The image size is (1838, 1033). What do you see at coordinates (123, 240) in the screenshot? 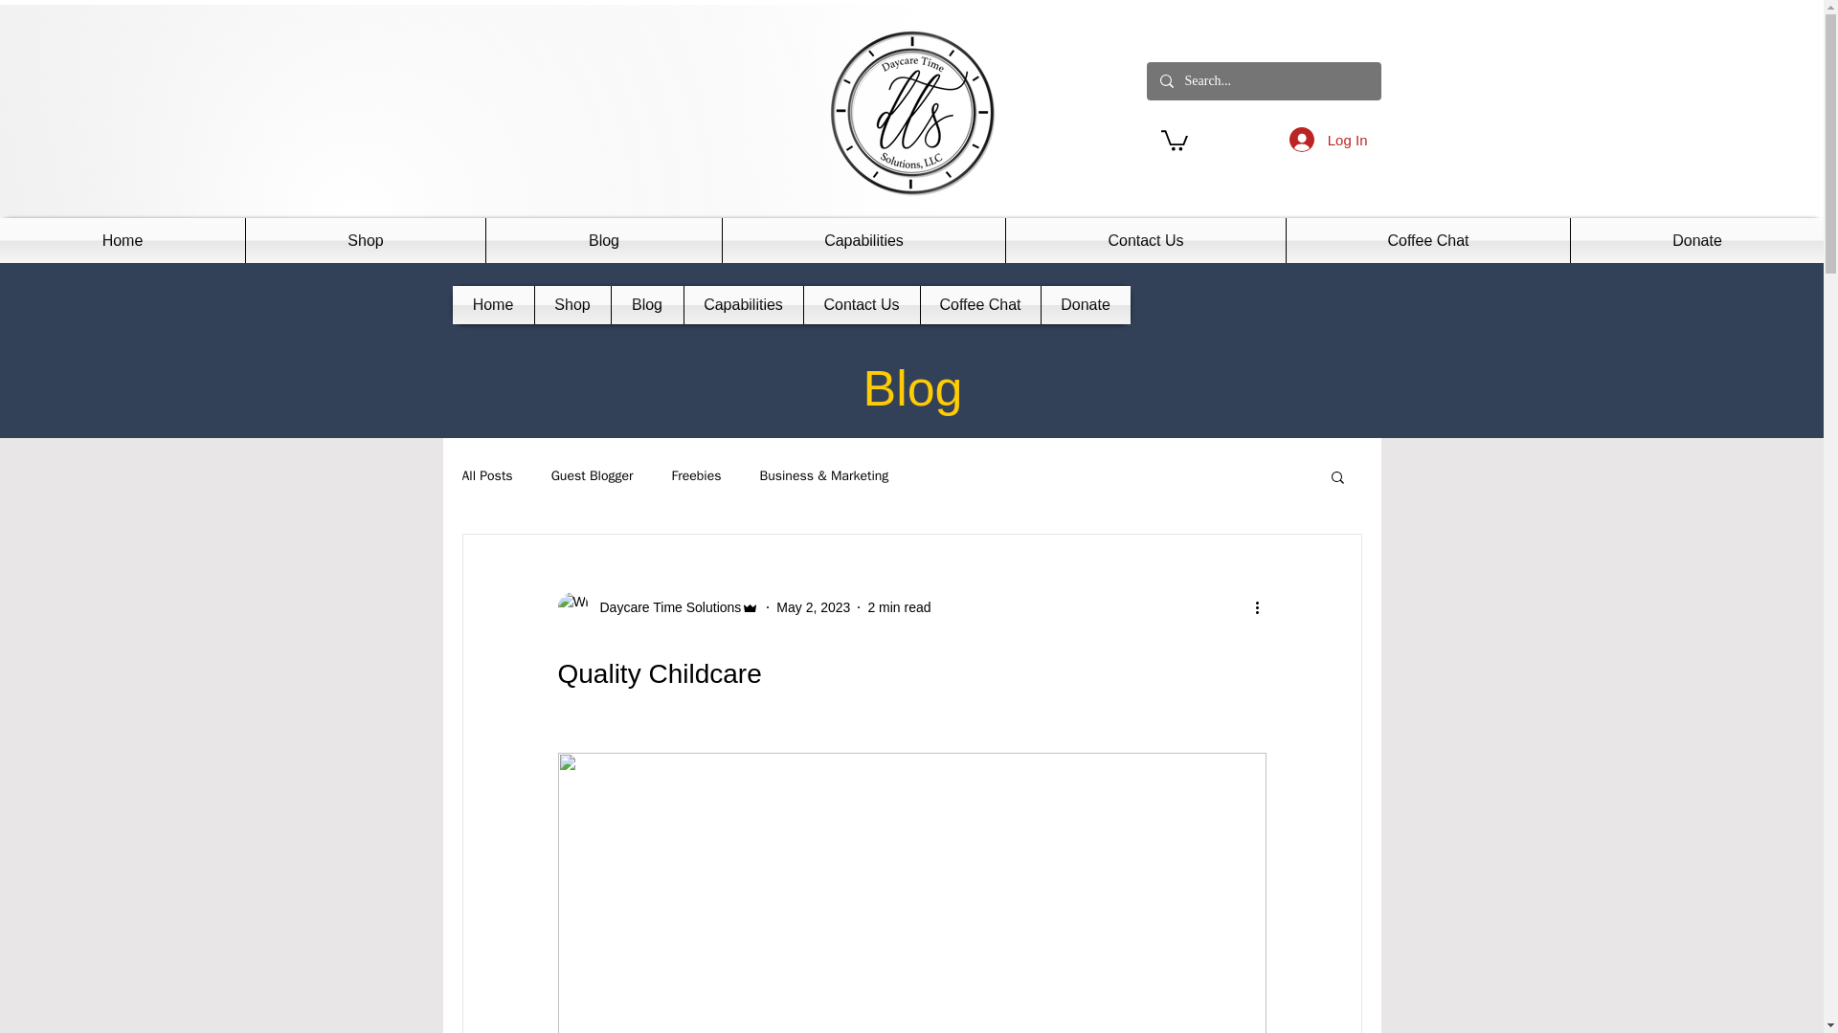
I see `Home` at bounding box center [123, 240].